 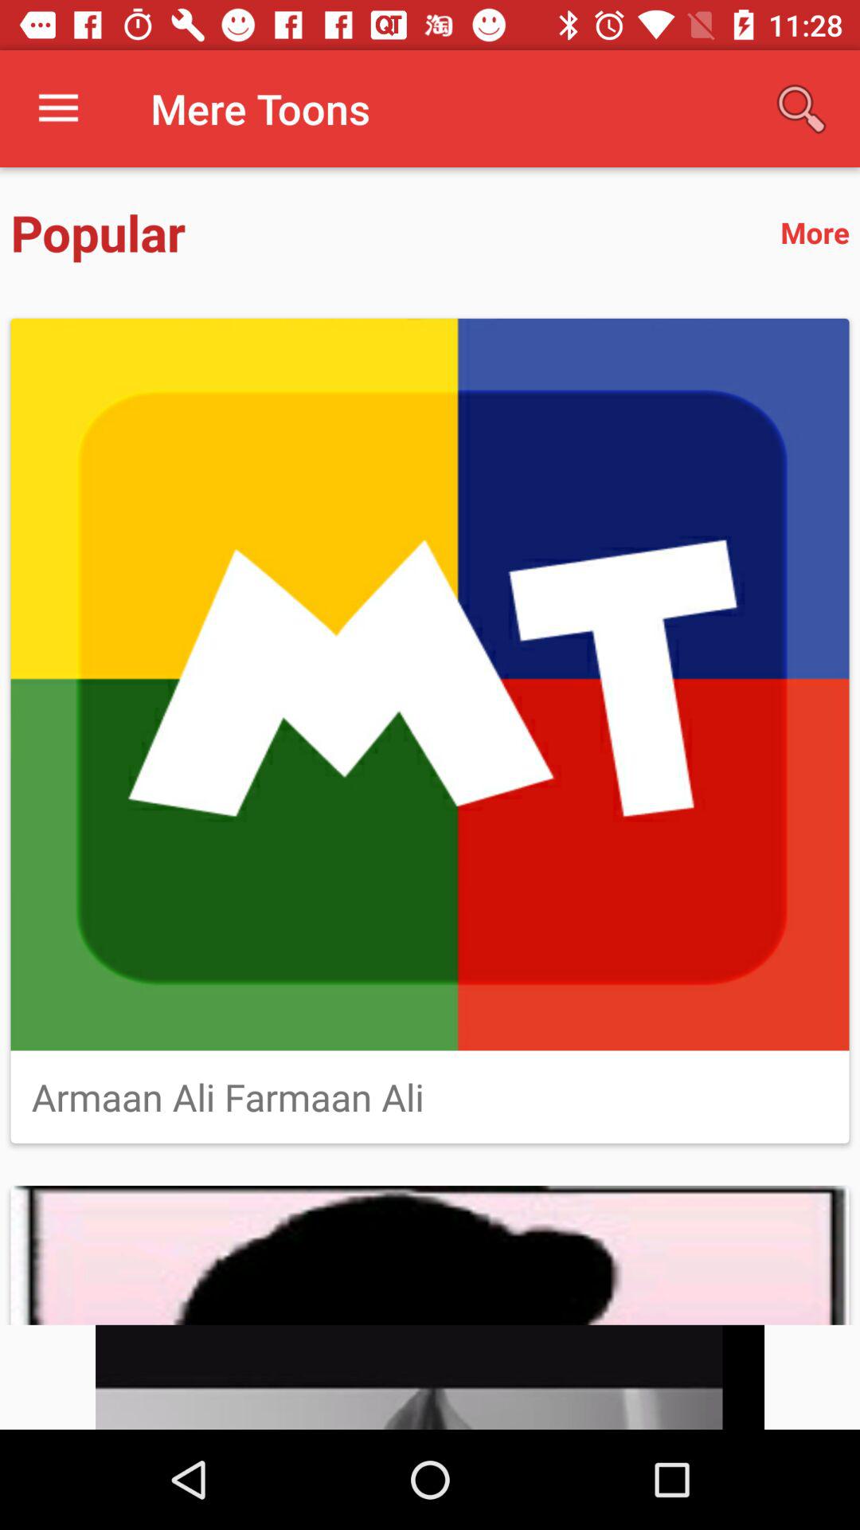 I want to click on turn on more, so click(x=815, y=232).